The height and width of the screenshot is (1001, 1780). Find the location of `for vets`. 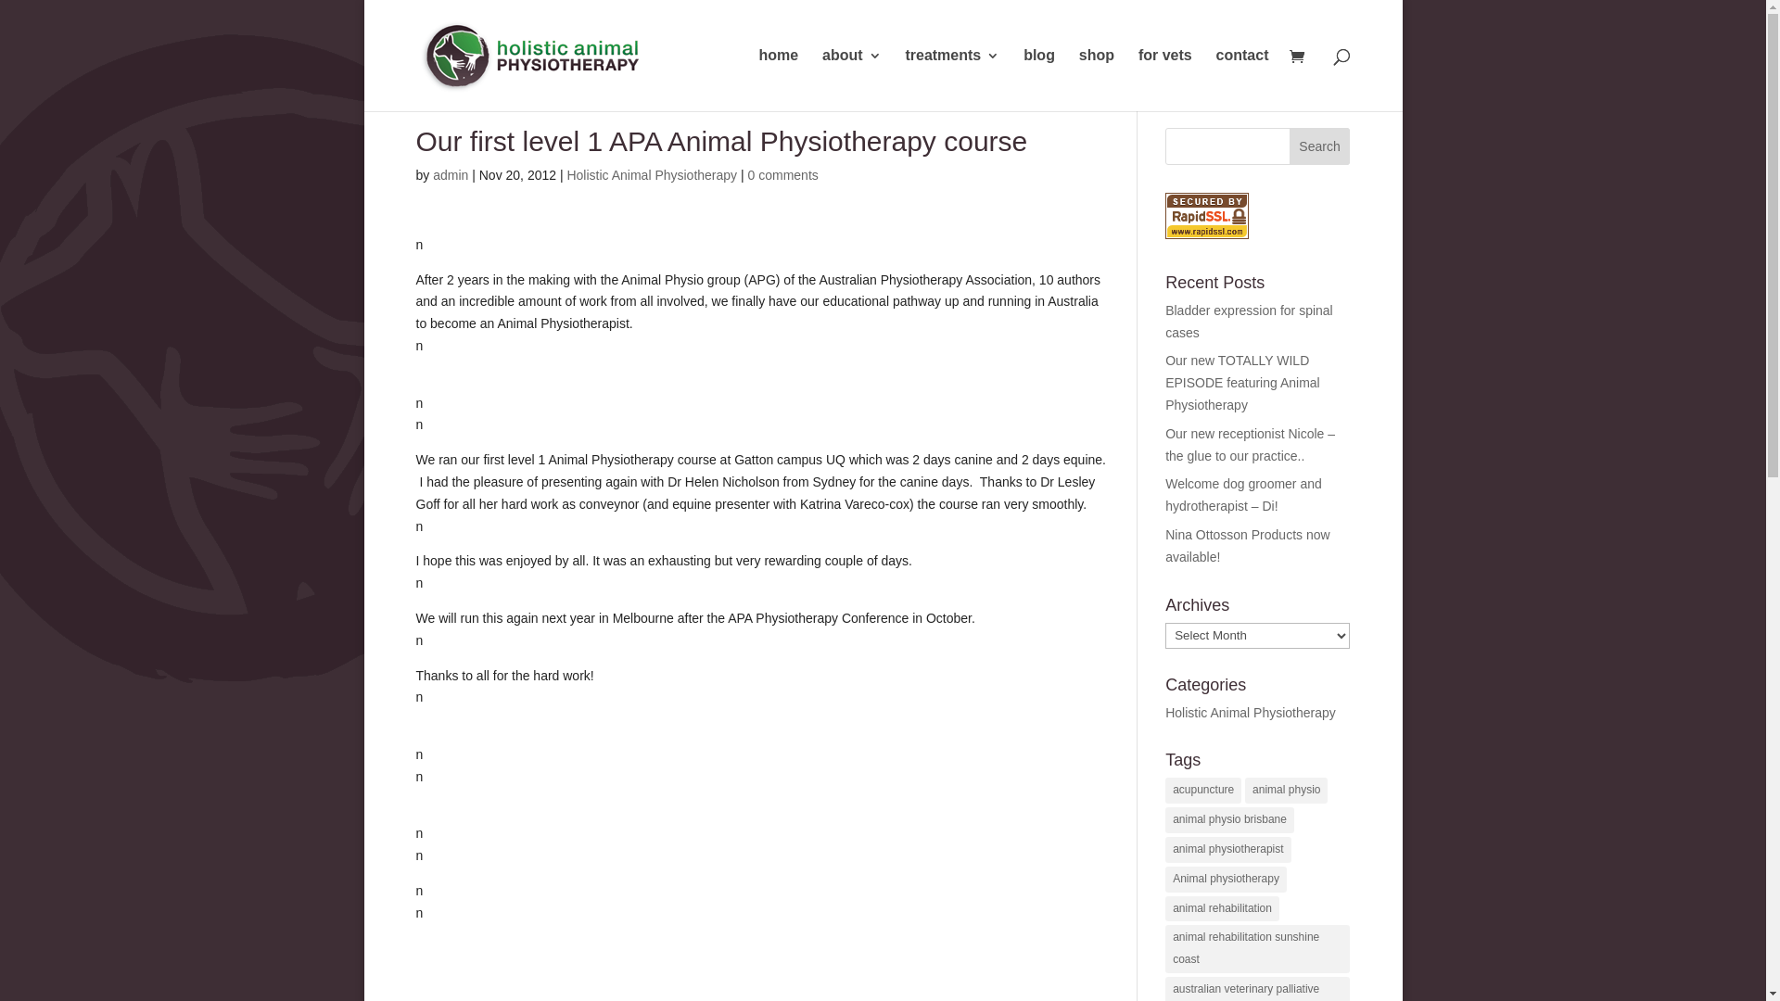

for vets is located at coordinates (1165, 80).